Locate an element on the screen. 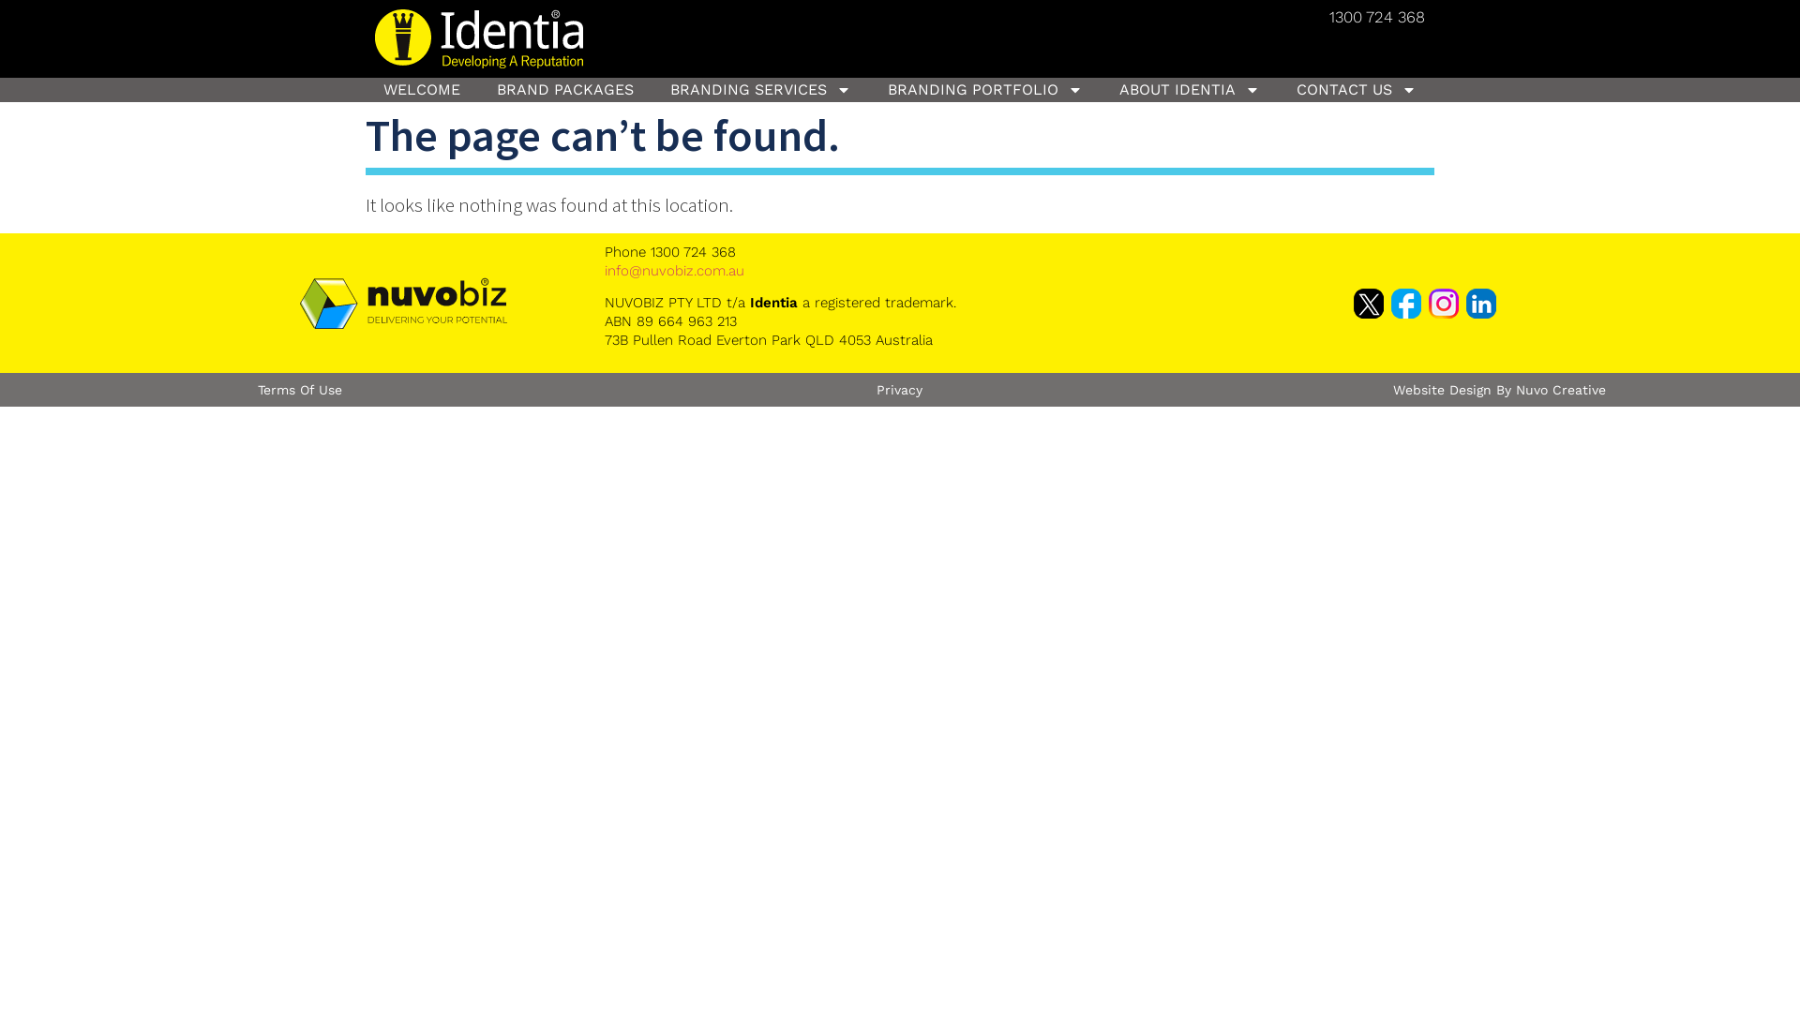 The height and width of the screenshot is (1012, 1800). BRANDING SERVICES is located at coordinates (761, 90).